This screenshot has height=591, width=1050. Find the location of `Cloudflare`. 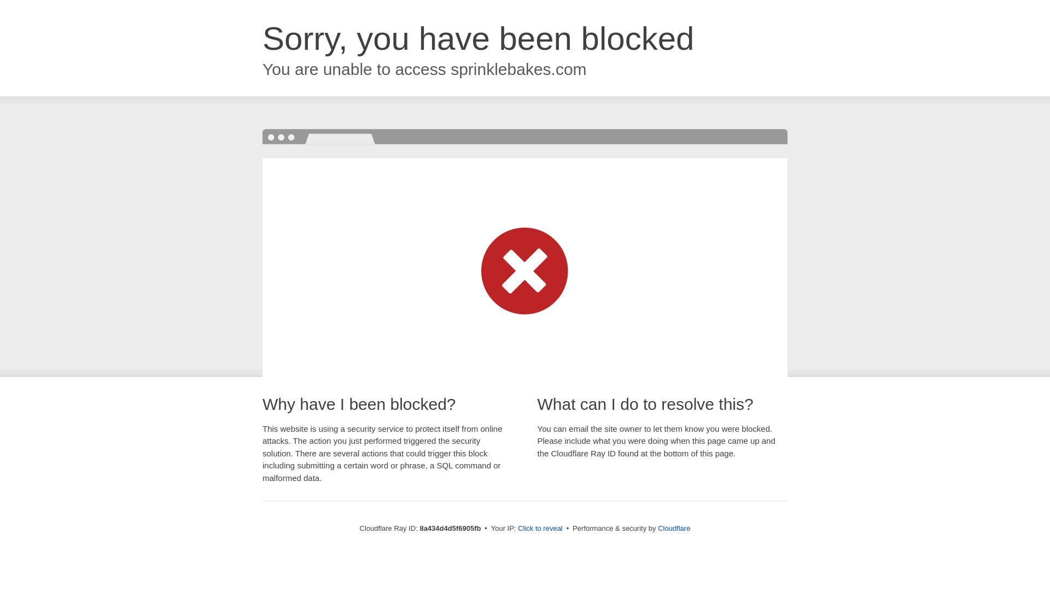

Cloudflare is located at coordinates (674, 528).